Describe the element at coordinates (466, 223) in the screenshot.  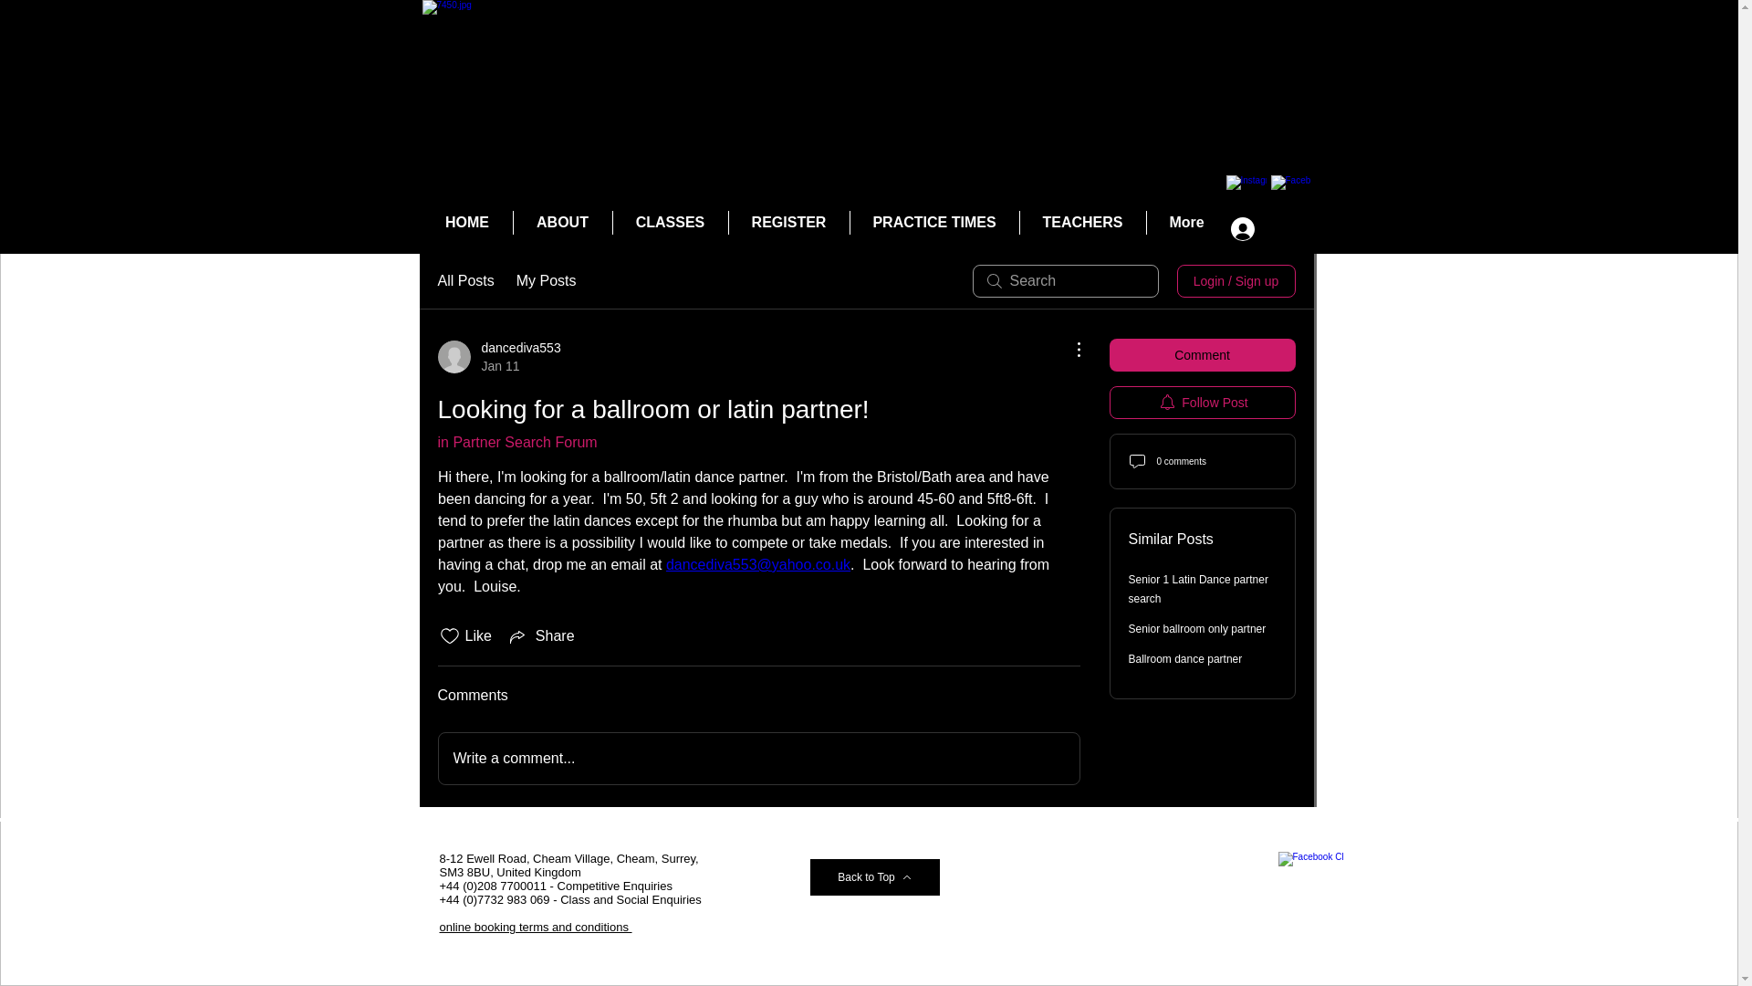
I see `TEACHERS` at that location.